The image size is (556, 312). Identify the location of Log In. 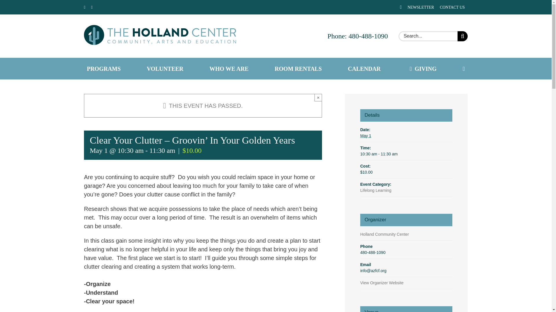
(467, 67).